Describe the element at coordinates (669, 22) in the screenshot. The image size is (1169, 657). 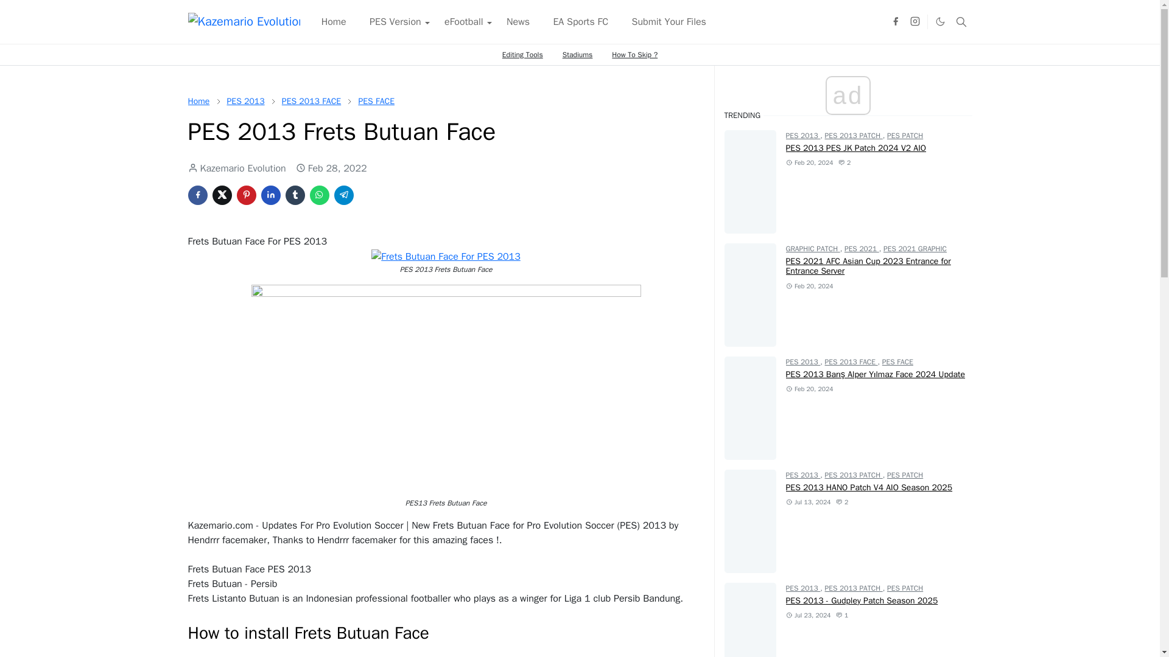
I see `Submit Your Files` at that location.